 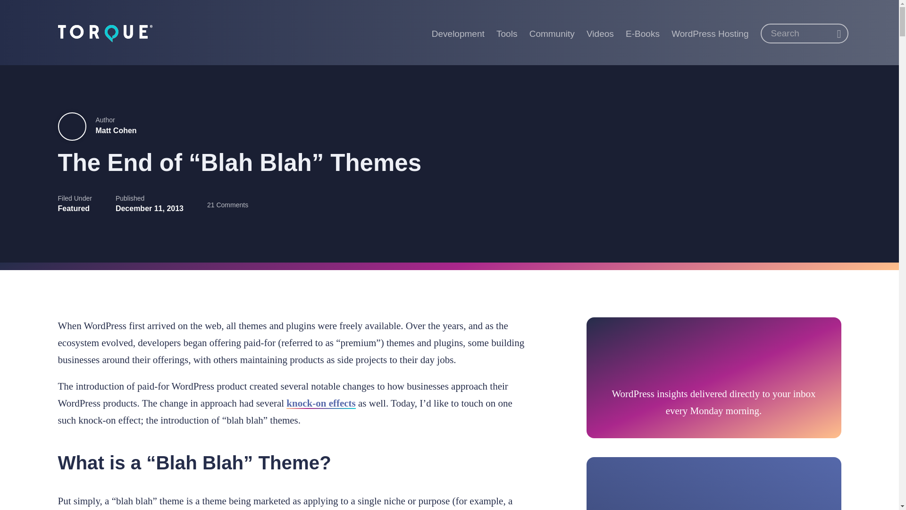 What do you see at coordinates (710, 32) in the screenshot?
I see `WordPress Hosting` at bounding box center [710, 32].